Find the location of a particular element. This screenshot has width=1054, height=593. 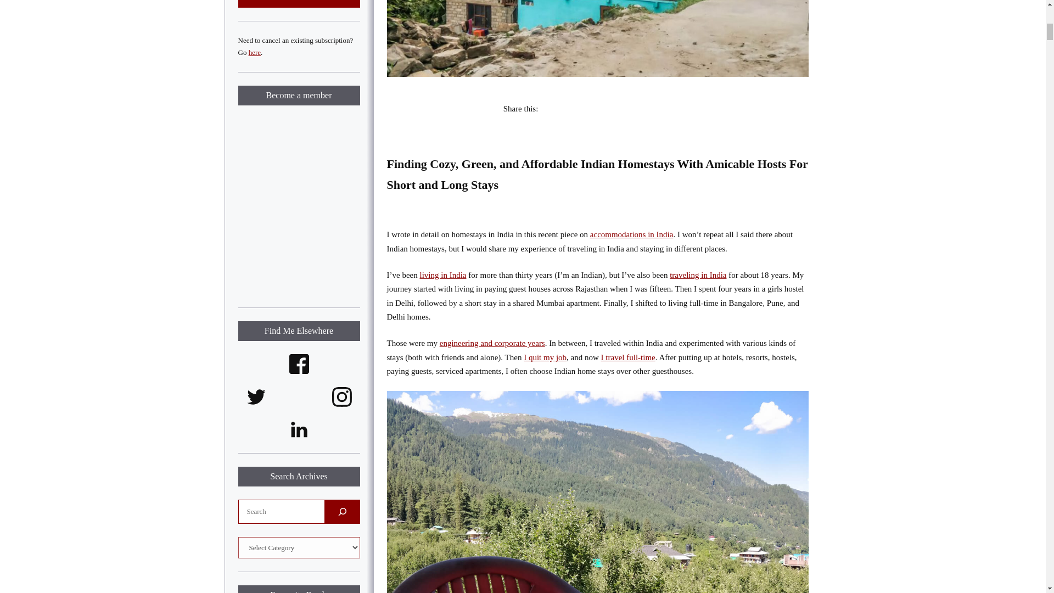

I quit my job is located at coordinates (545, 357).